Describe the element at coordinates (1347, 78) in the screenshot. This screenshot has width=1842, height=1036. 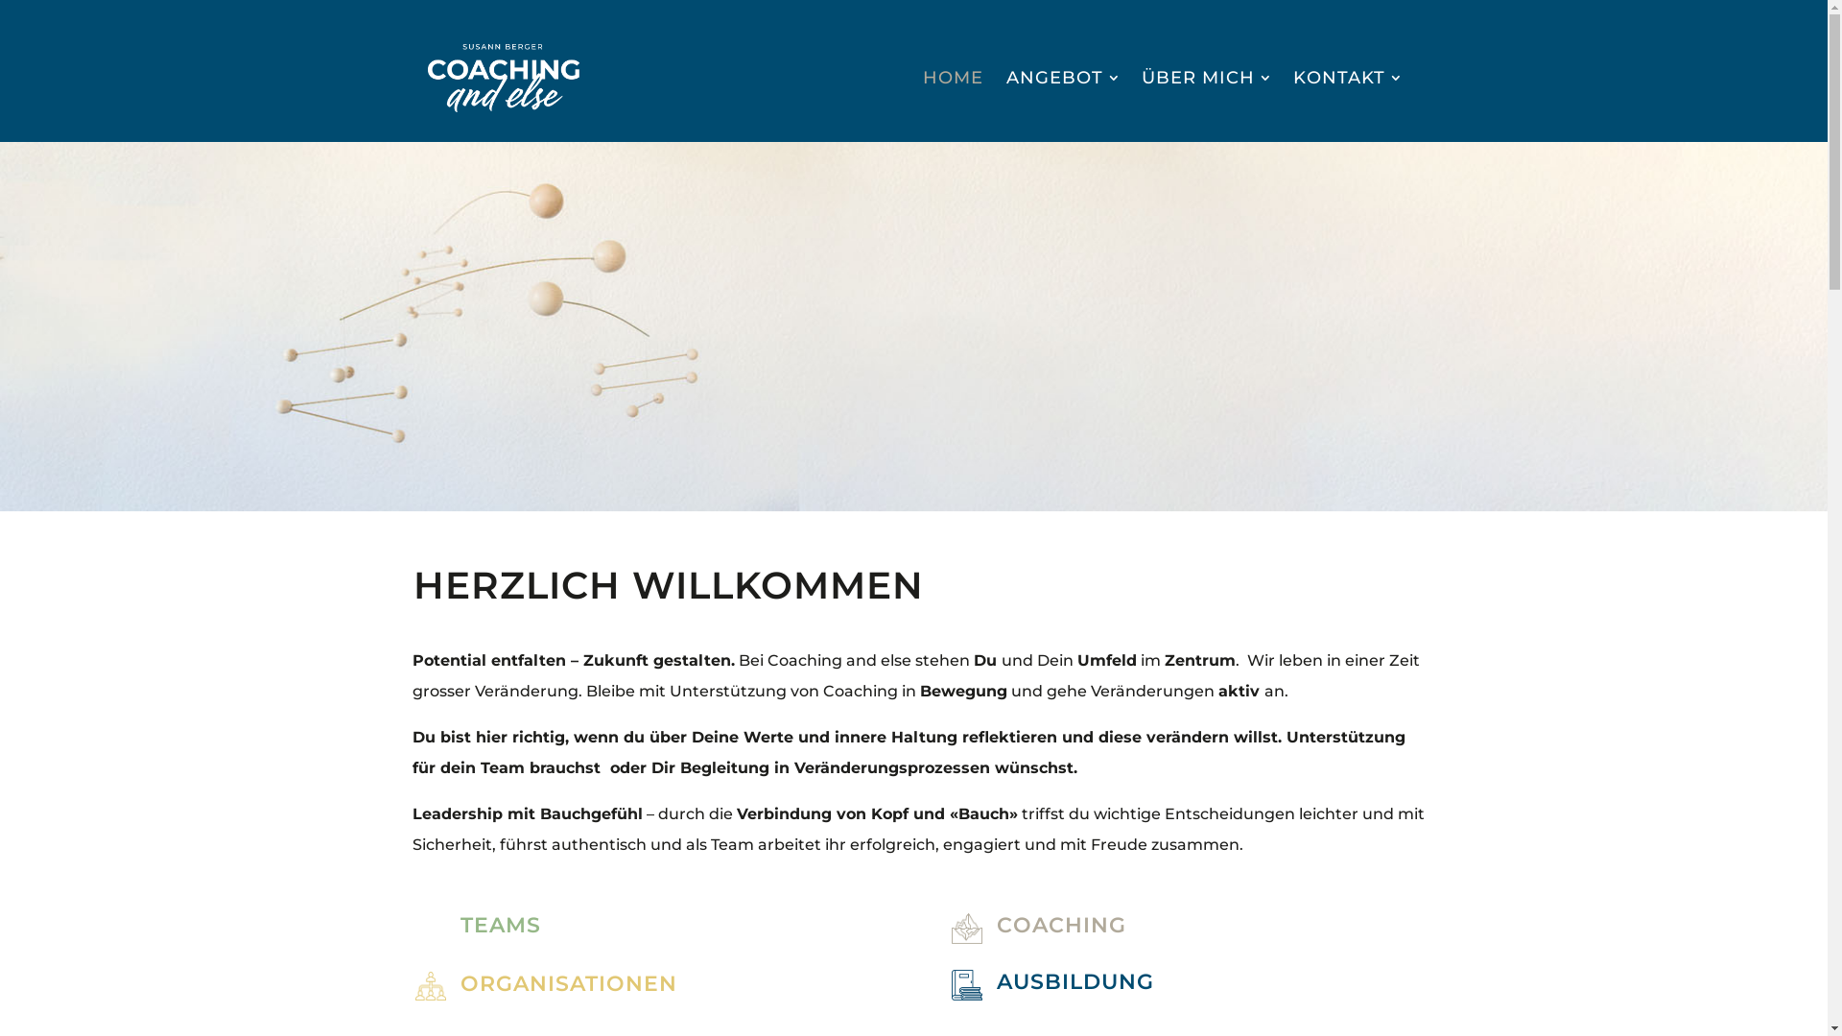
I see `KONTAKT` at that location.